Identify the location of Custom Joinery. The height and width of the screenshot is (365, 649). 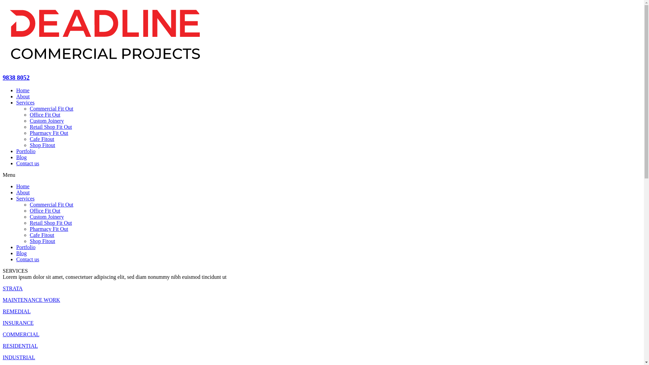
(47, 217).